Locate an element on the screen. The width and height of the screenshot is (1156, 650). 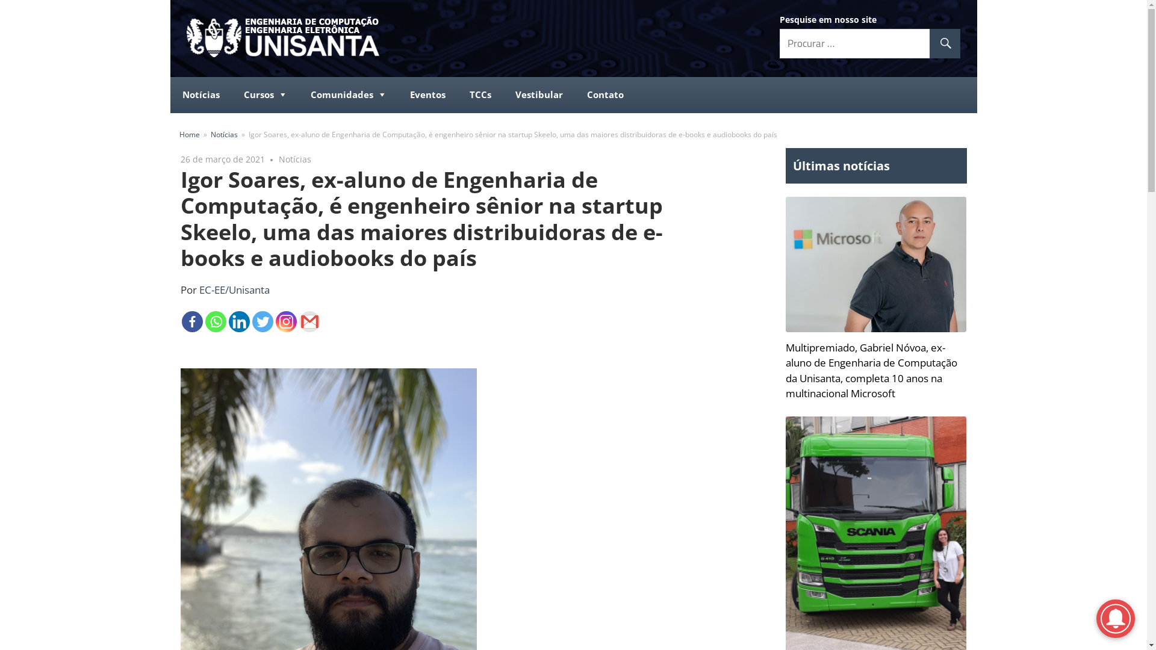
Contato is located at coordinates (604, 95).